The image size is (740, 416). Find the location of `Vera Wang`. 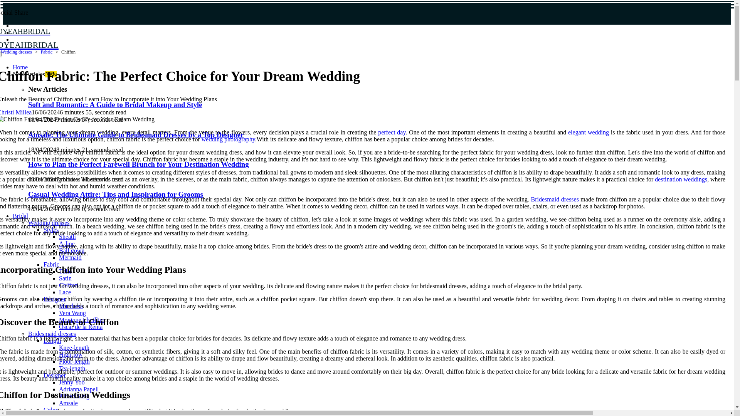

Vera Wang is located at coordinates (72, 313).